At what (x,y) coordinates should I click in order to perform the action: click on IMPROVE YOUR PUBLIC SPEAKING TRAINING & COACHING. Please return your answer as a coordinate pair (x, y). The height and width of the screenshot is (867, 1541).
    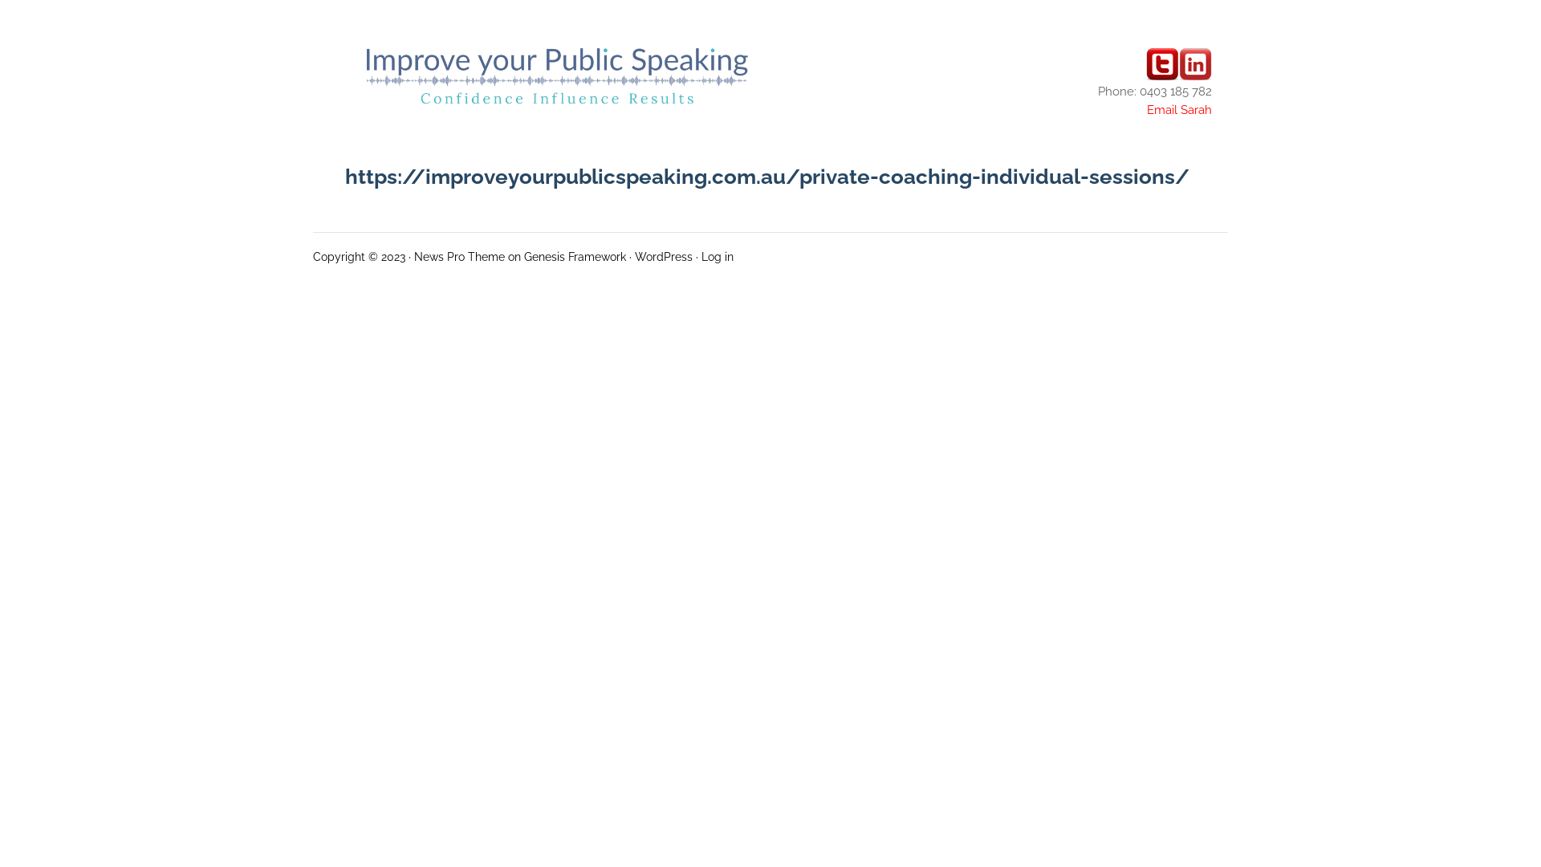
    Looking at the image, I should click on (557, 75).